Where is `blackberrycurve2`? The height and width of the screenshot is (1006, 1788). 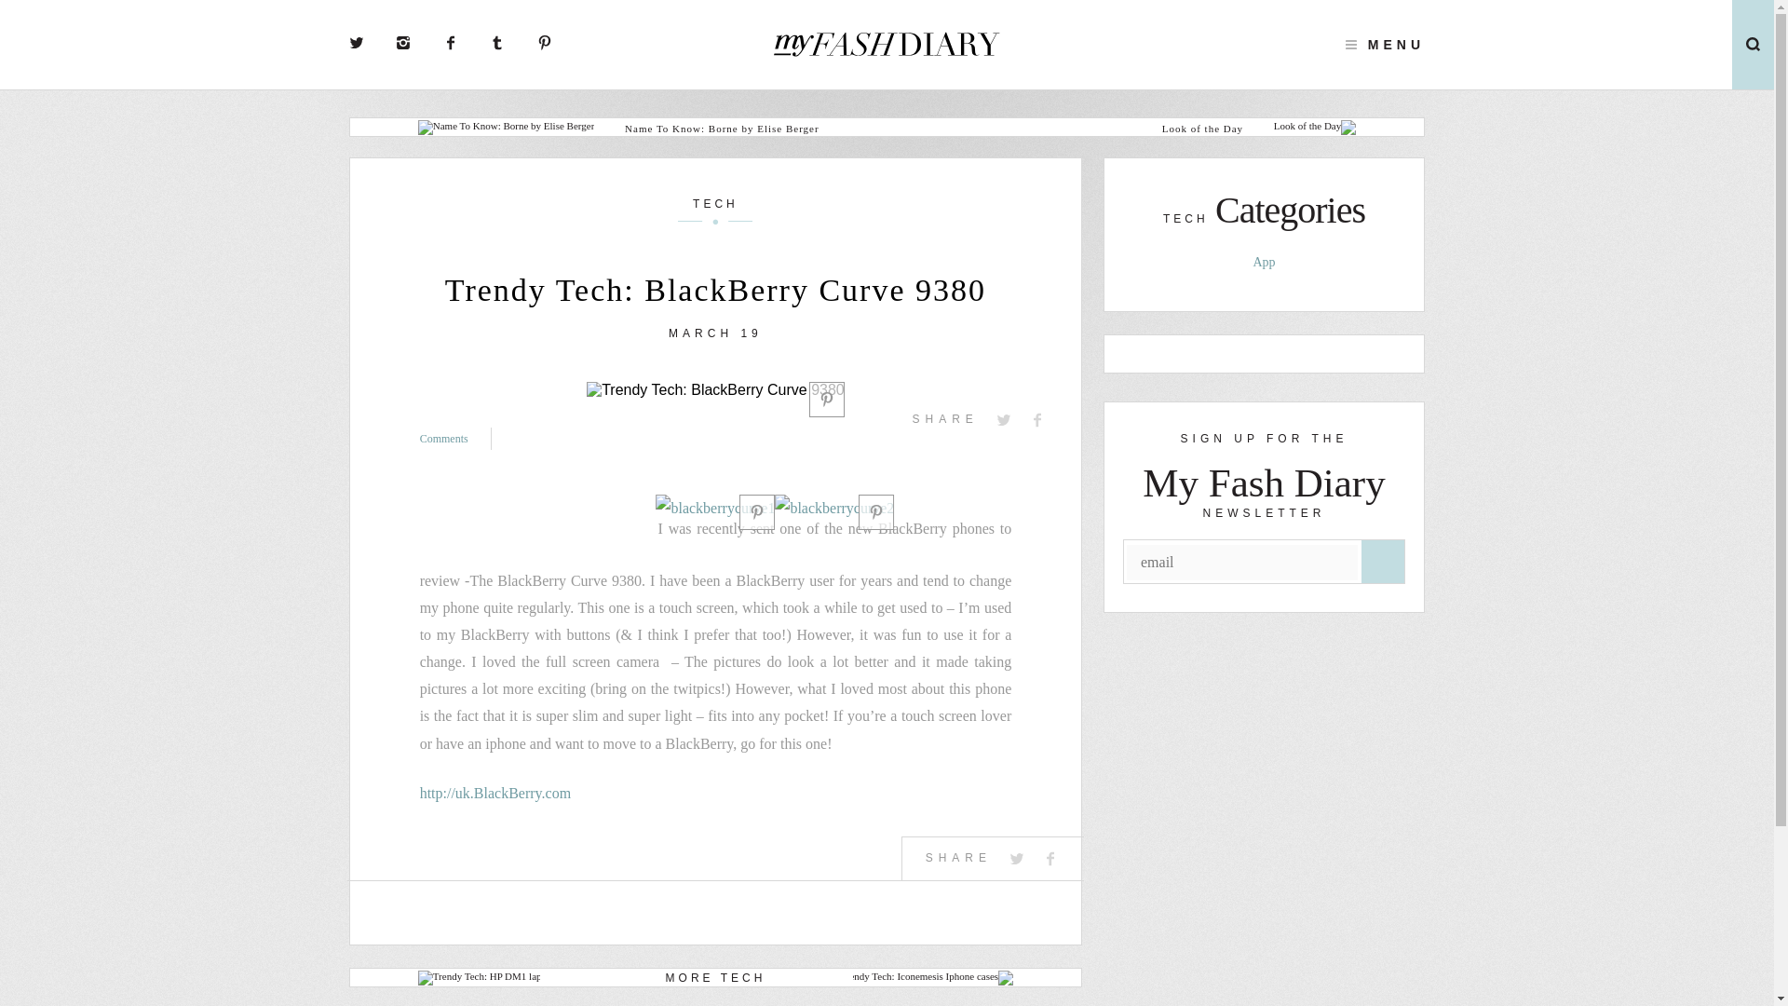 blackberrycurve2 is located at coordinates (834, 509).